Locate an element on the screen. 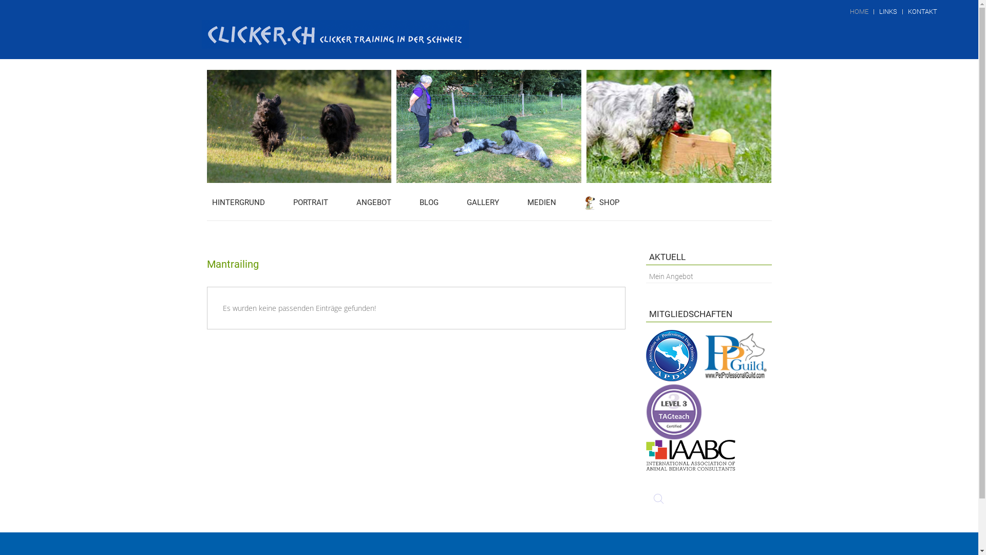 This screenshot has width=986, height=555. BLOG is located at coordinates (428, 202).